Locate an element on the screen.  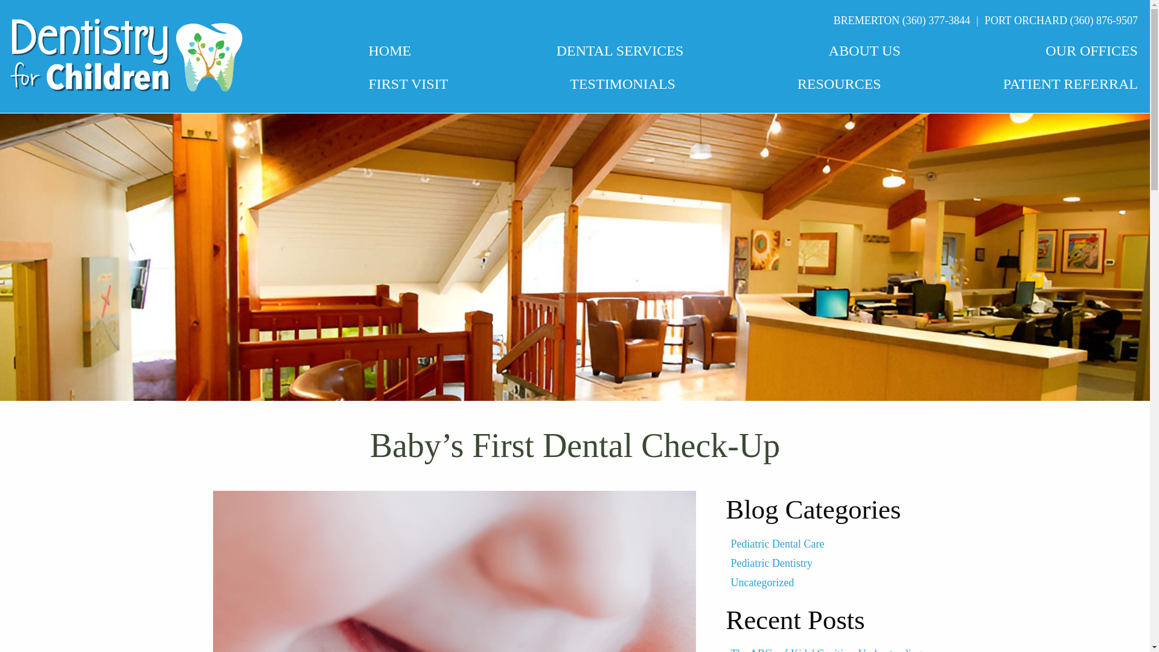
HOME is located at coordinates (390, 51).